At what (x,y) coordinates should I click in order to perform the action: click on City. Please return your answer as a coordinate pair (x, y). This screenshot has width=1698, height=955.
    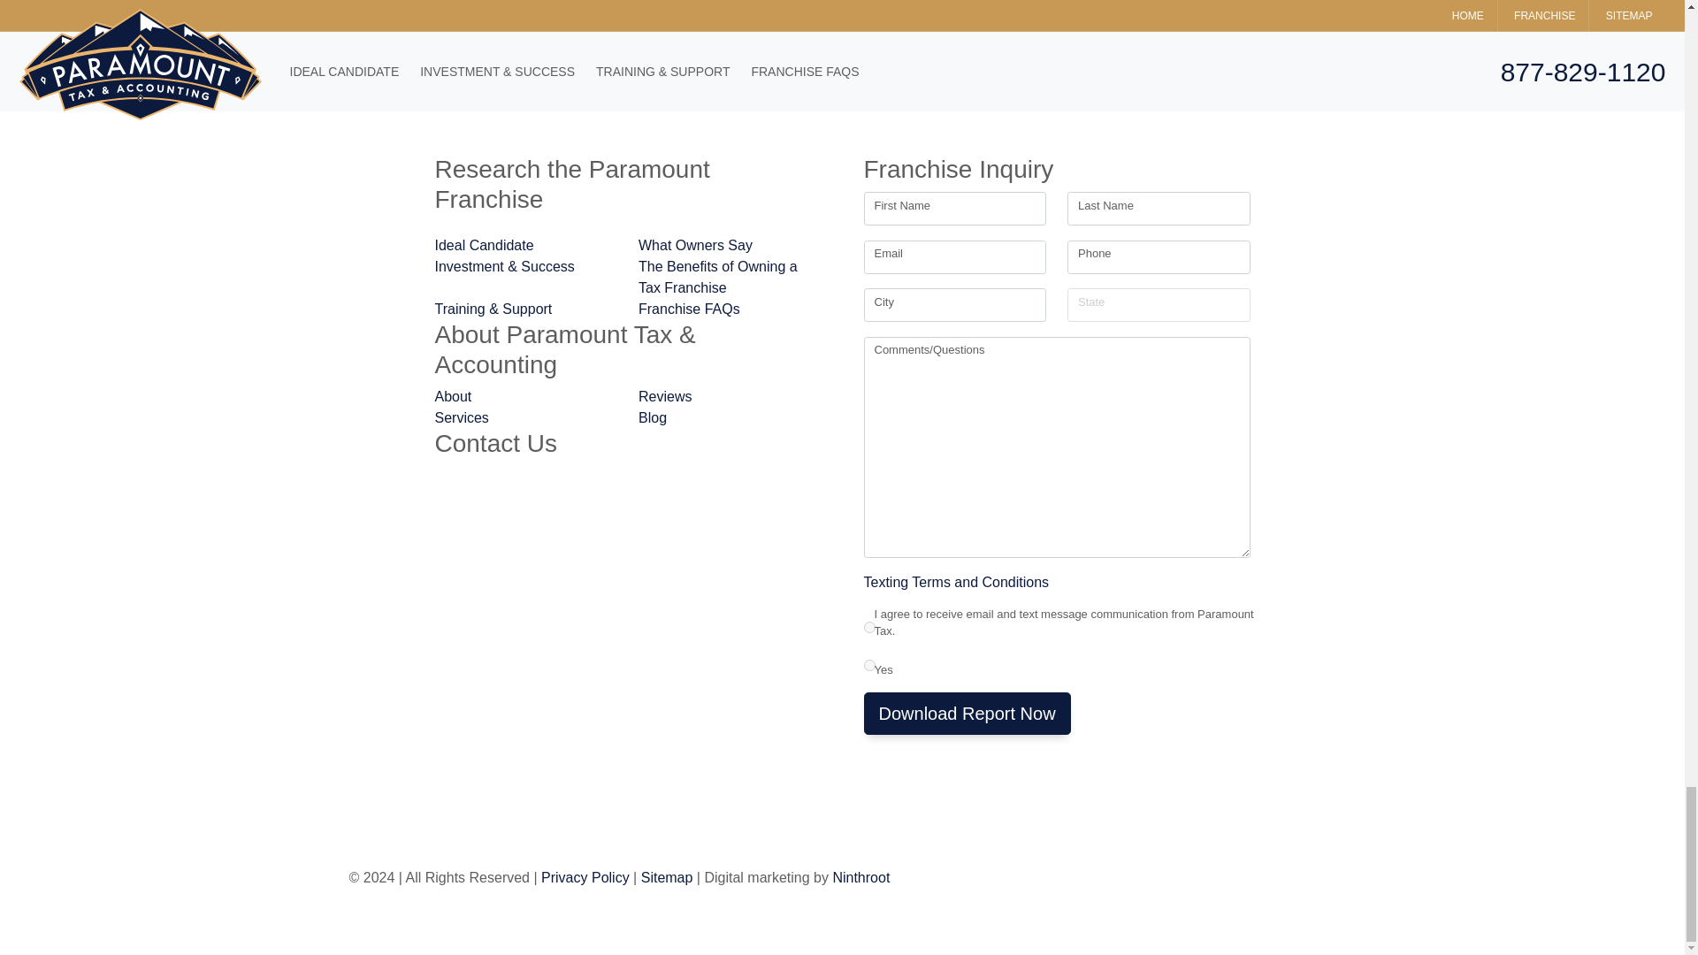
    Looking at the image, I should click on (953, 304).